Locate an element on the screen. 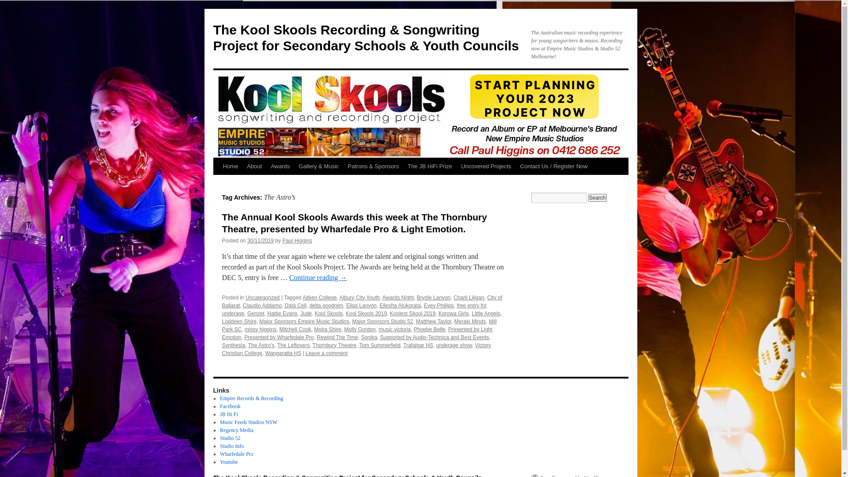  Trafalgar HS is located at coordinates (418, 345).